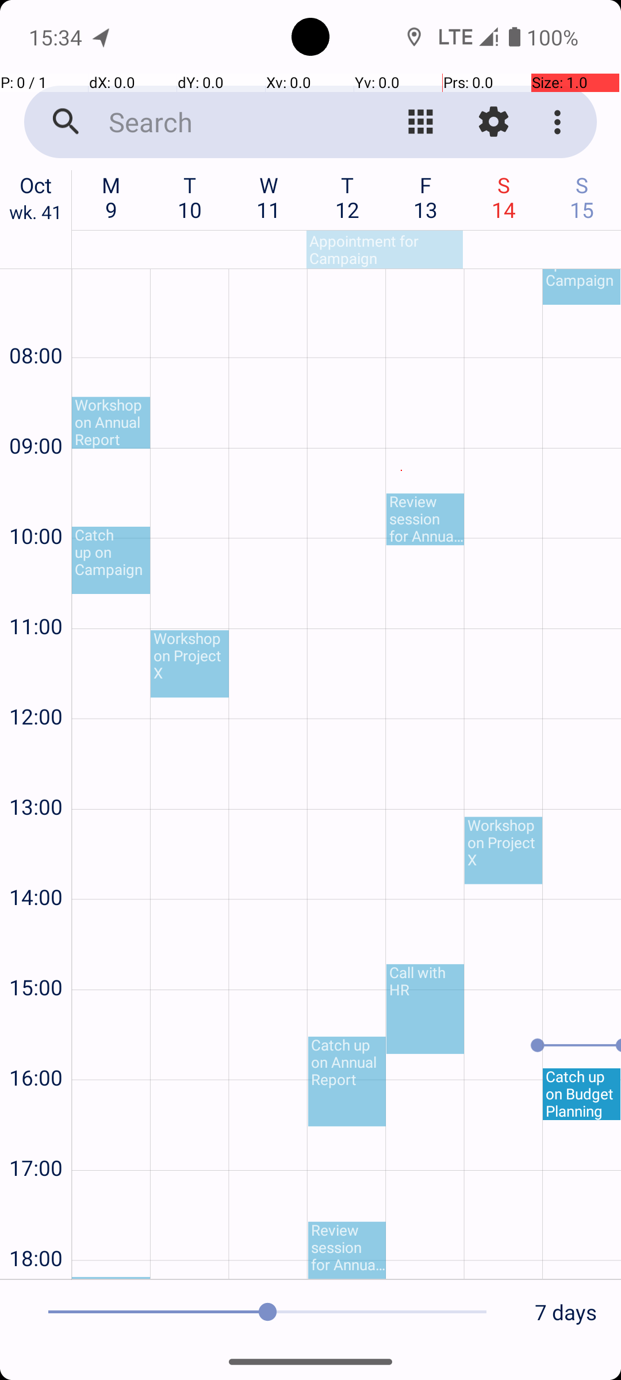  Describe the element at coordinates (111, 560) in the screenshot. I see `Catch up on Campaign` at that location.